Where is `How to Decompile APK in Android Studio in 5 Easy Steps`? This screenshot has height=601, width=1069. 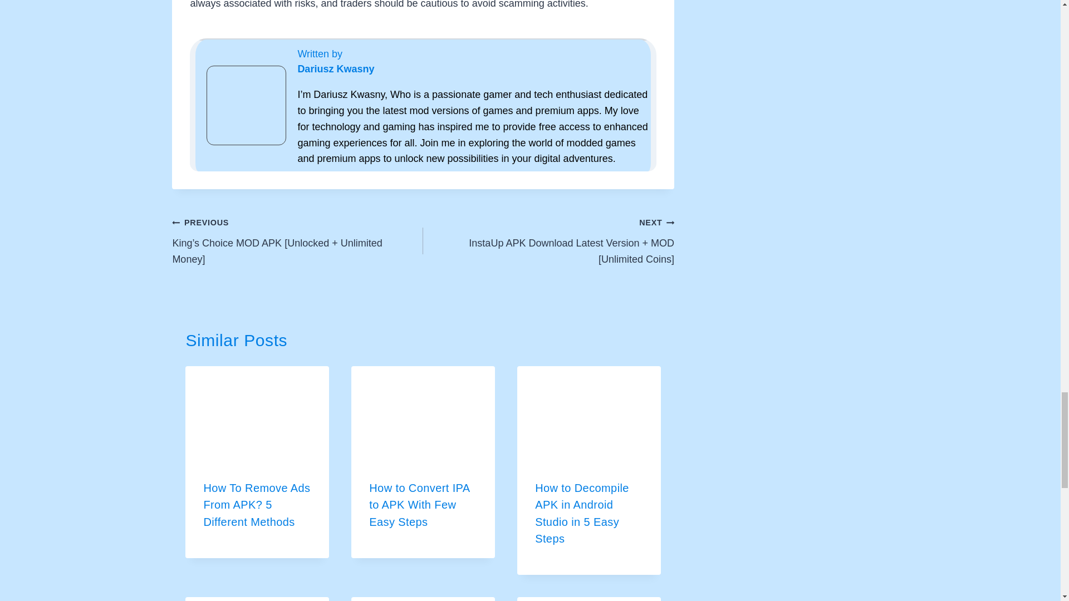 How to Decompile APK in Android Studio in 5 Easy Steps is located at coordinates (582, 513).